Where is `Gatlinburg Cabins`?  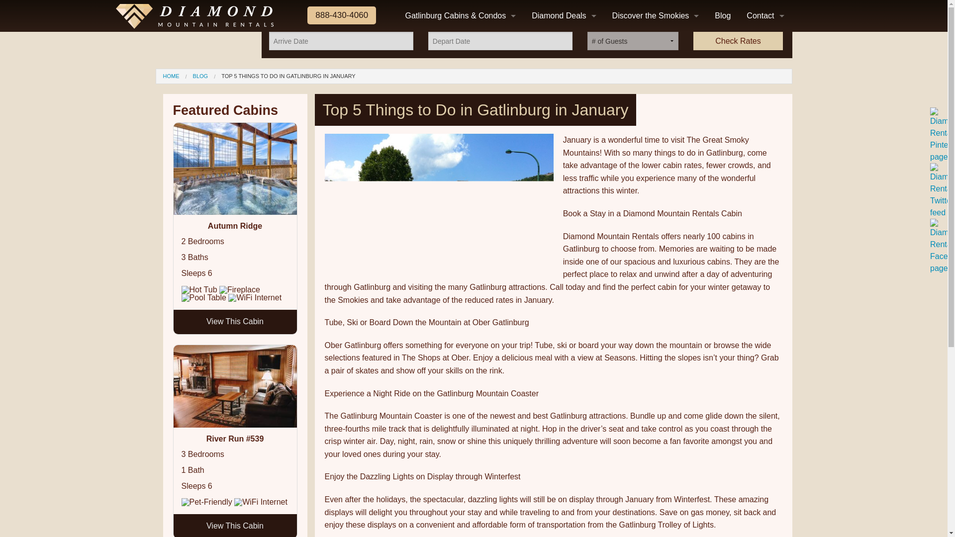 Gatlinburg Cabins is located at coordinates (656, 231).